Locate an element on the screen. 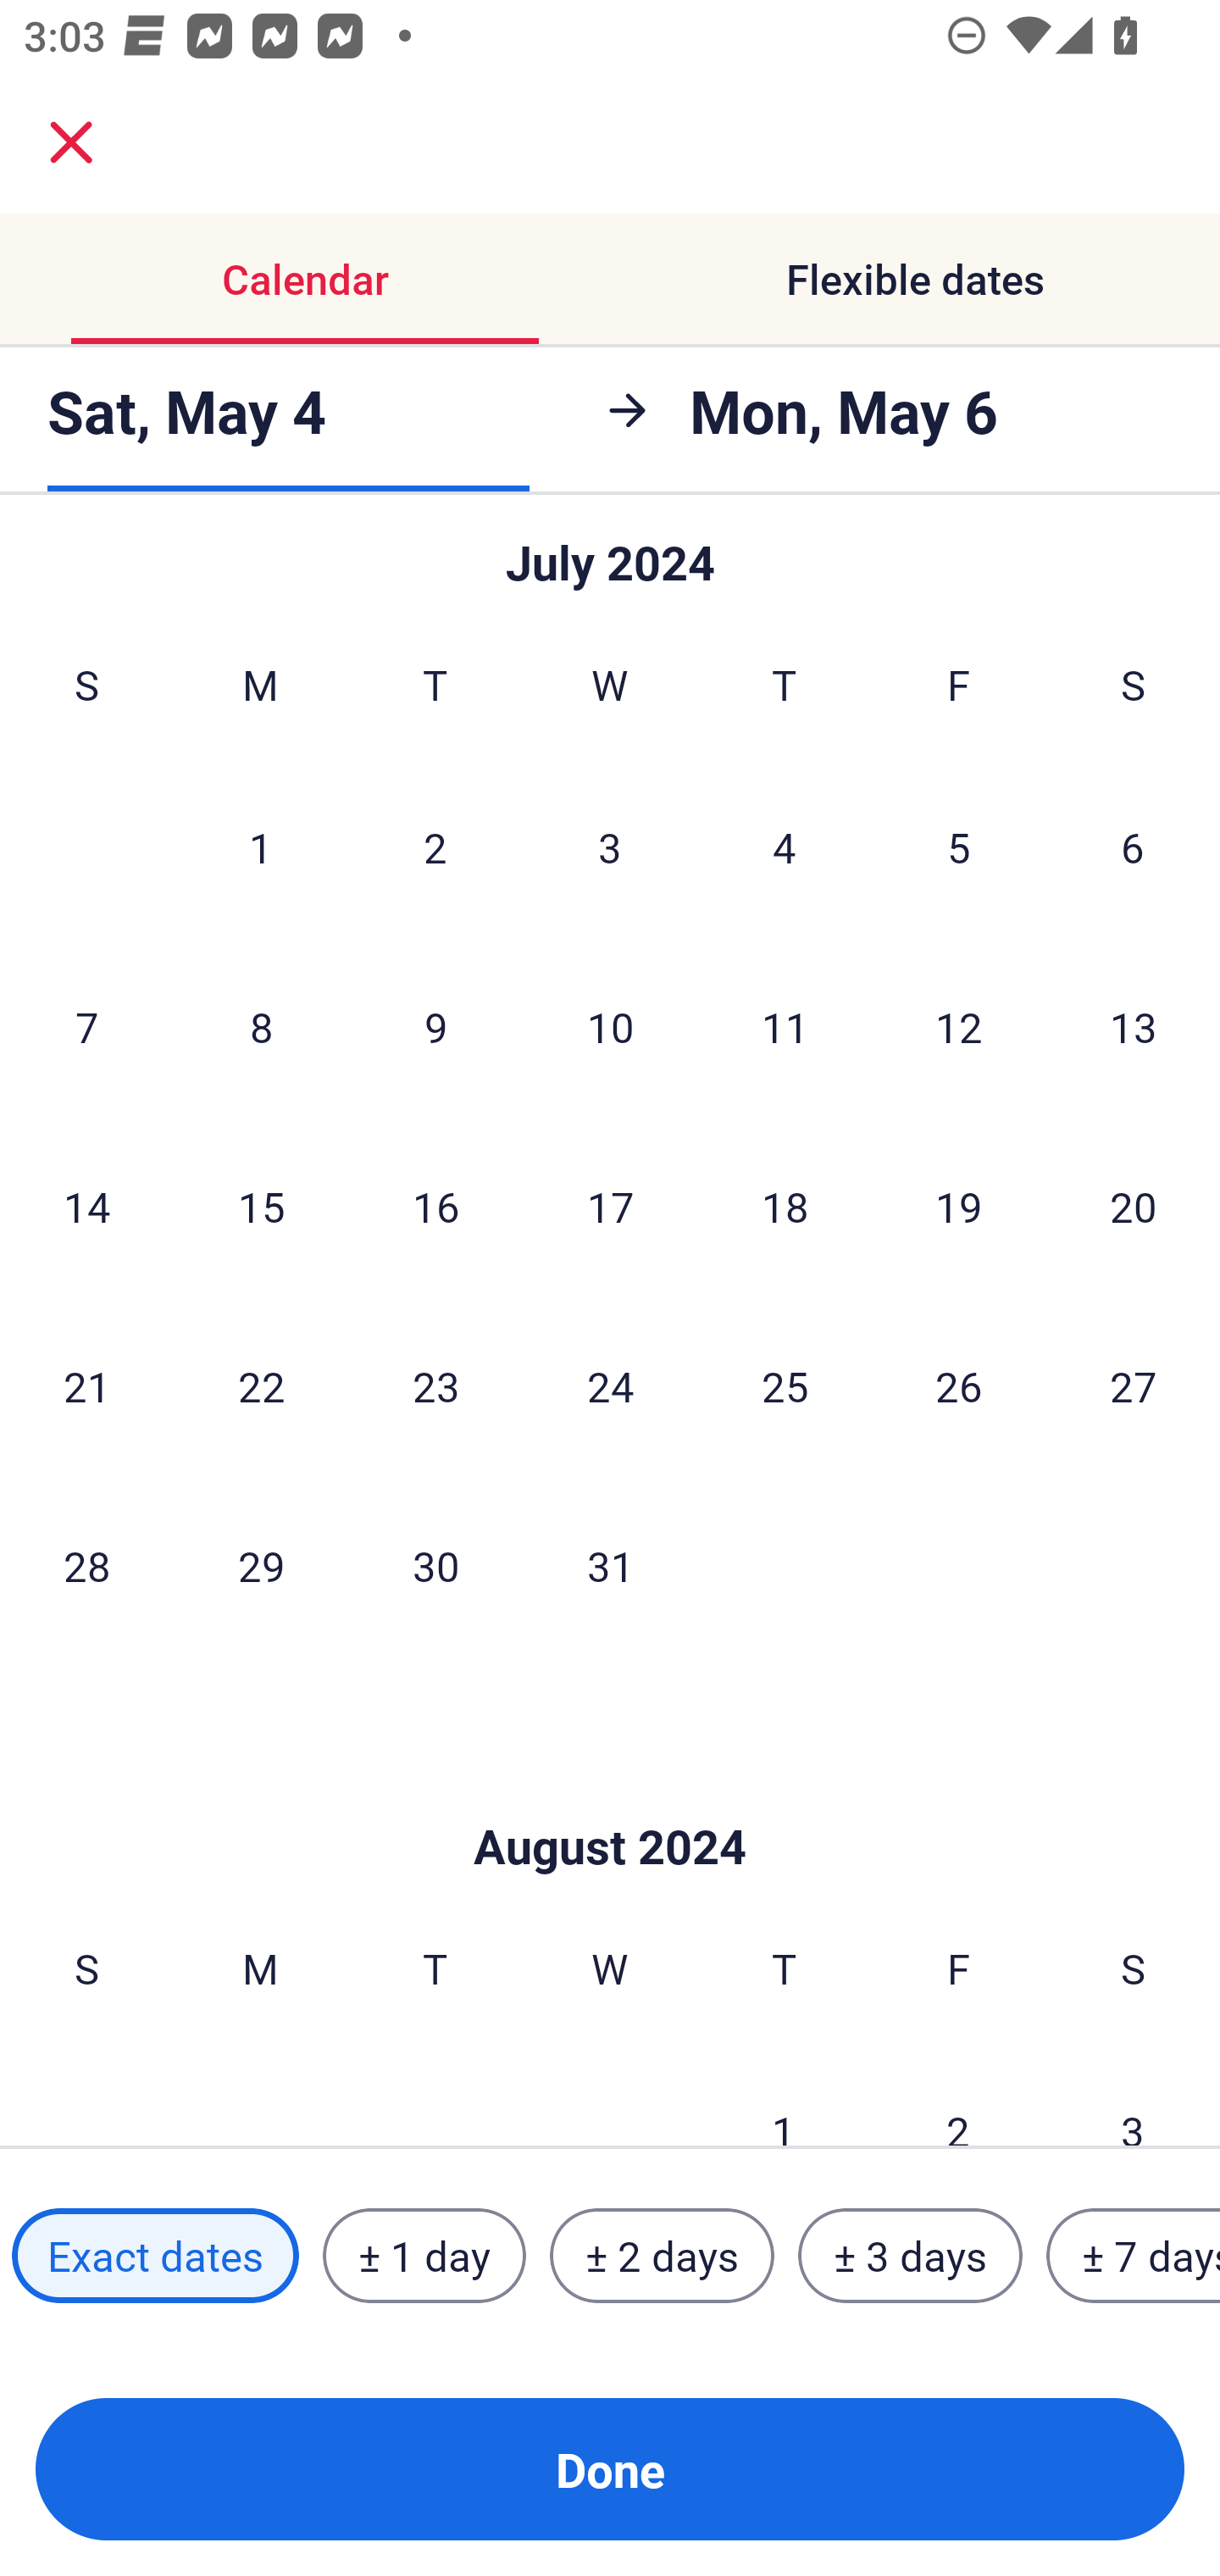 The image size is (1220, 2576). 24 Wednesday, July 24, 2024 is located at coordinates (610, 1385).